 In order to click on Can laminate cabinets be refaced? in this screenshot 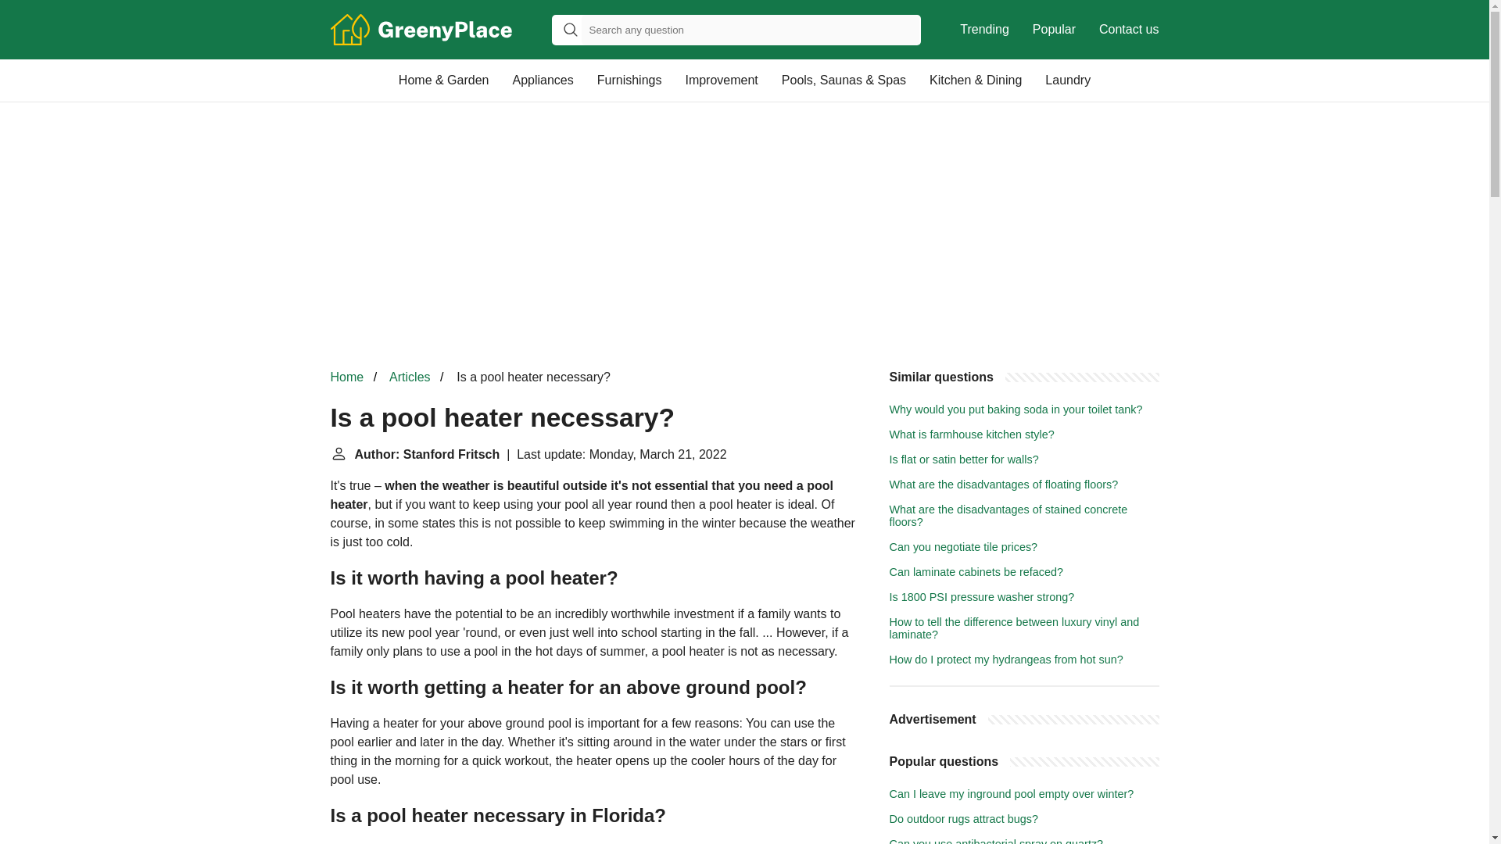, I will do `click(976, 571)`.